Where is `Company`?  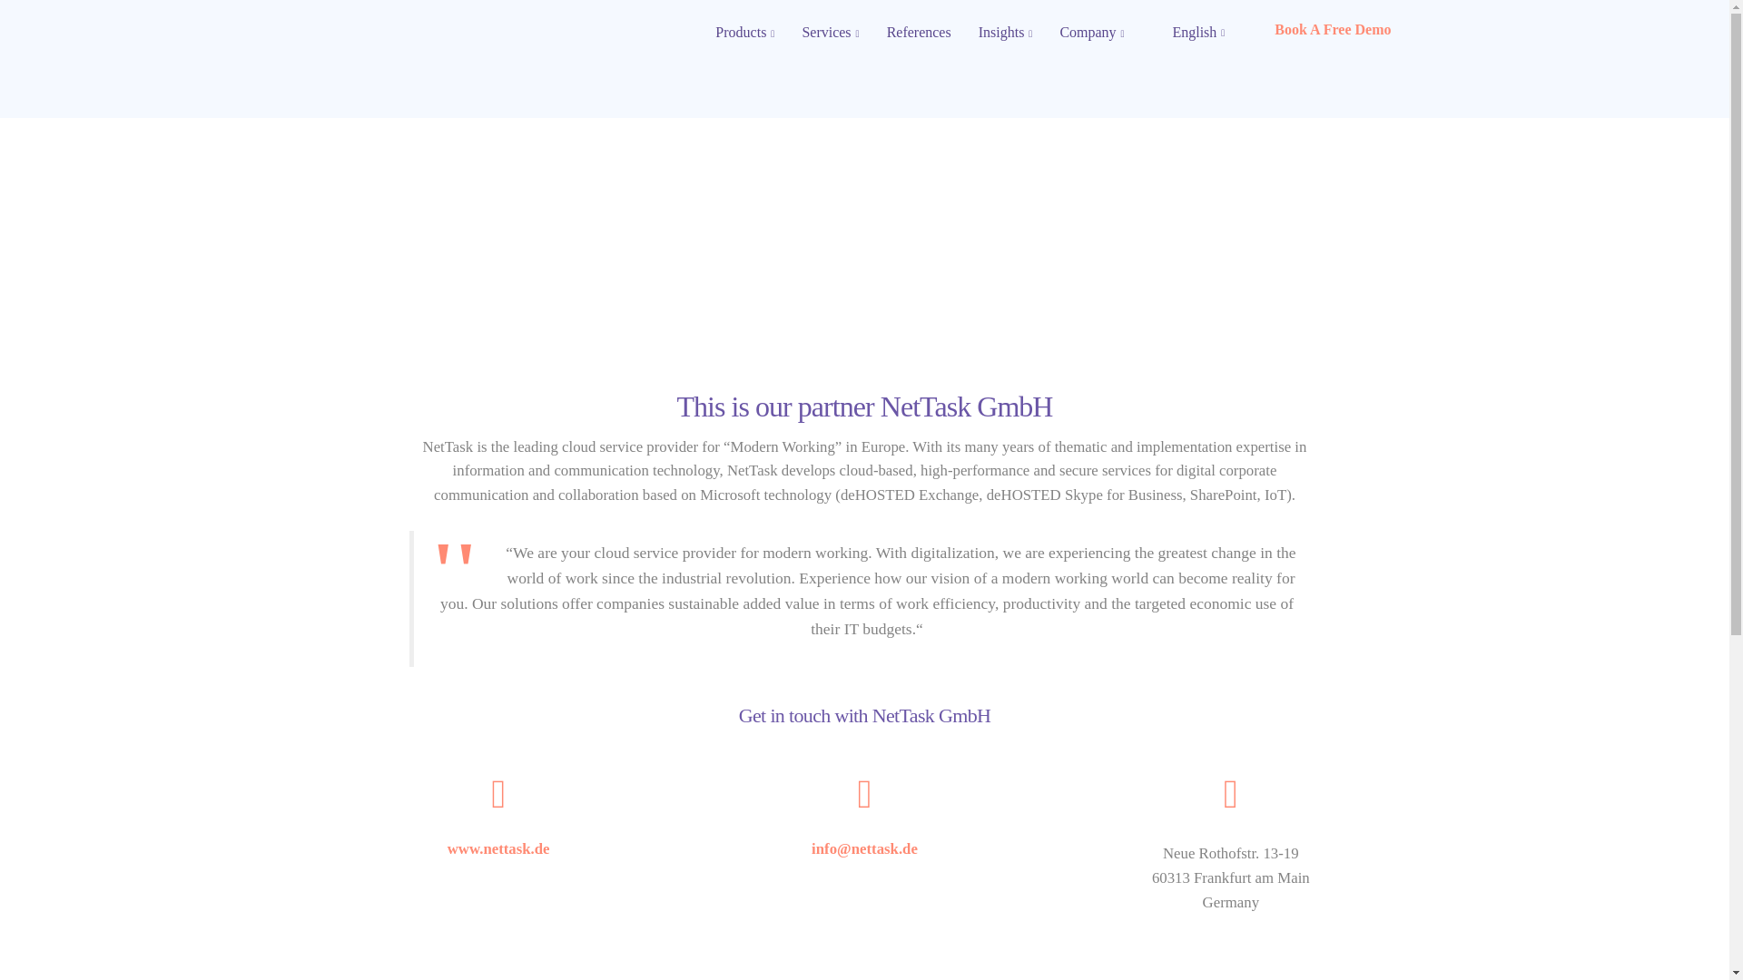
Company is located at coordinates (1091, 32).